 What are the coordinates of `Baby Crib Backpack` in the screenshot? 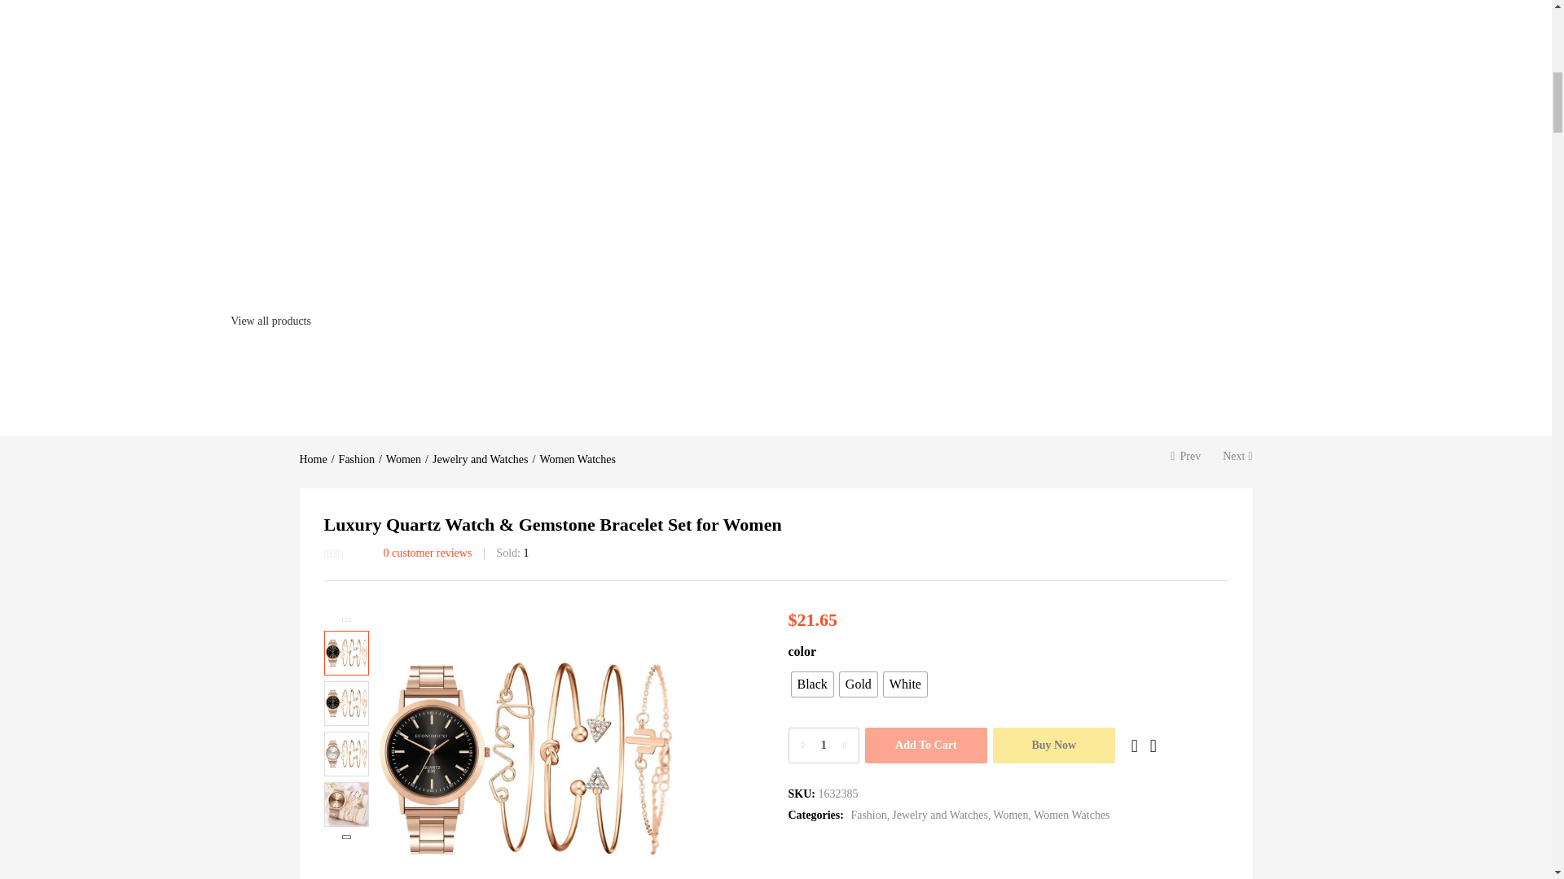 It's located at (808, 93).